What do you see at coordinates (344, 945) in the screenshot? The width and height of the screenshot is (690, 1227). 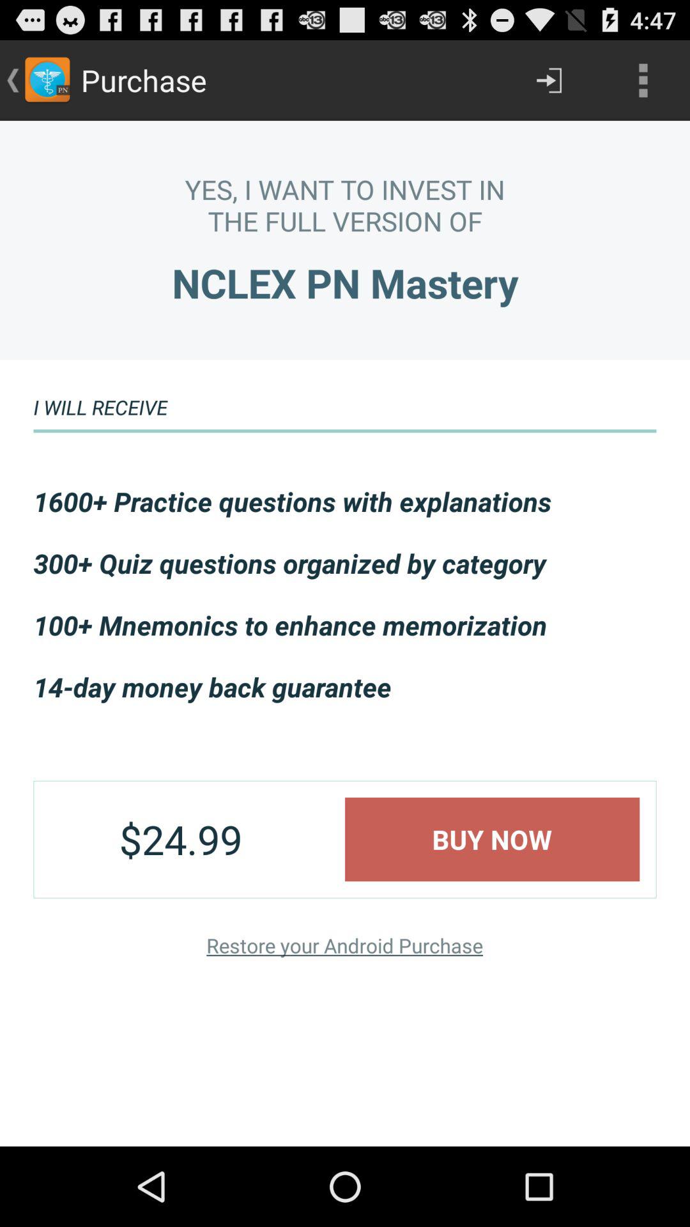 I see `choose icon at the bottom` at bounding box center [344, 945].